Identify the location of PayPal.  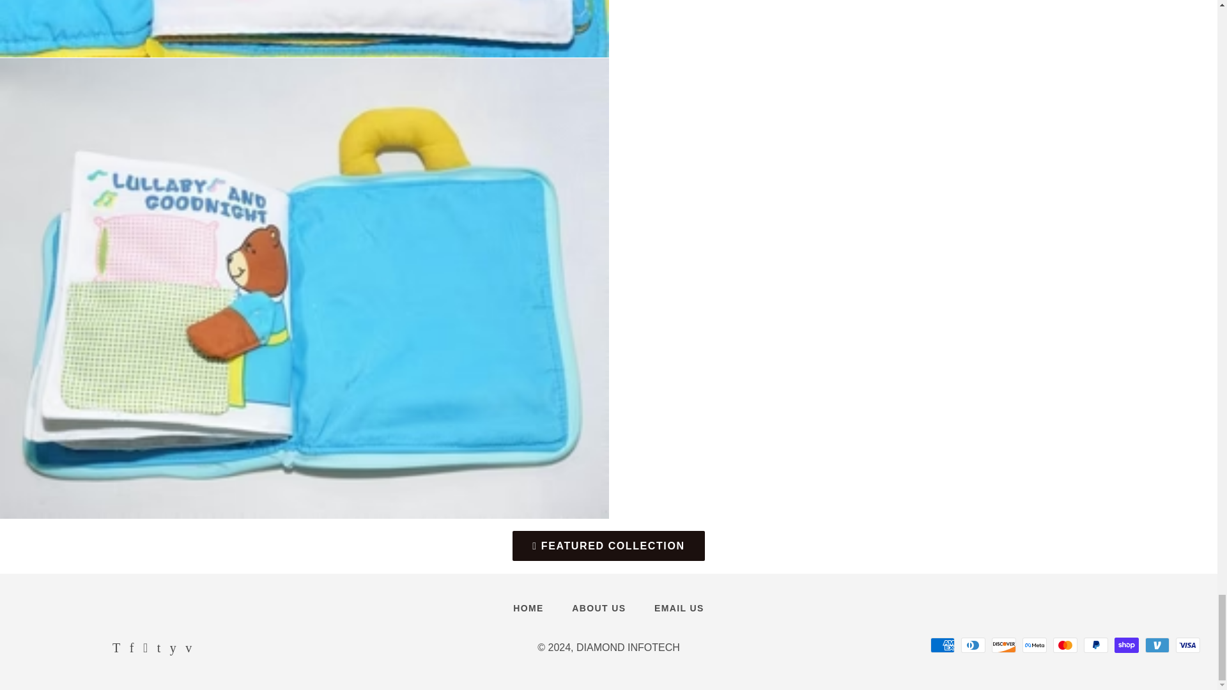
(1095, 645).